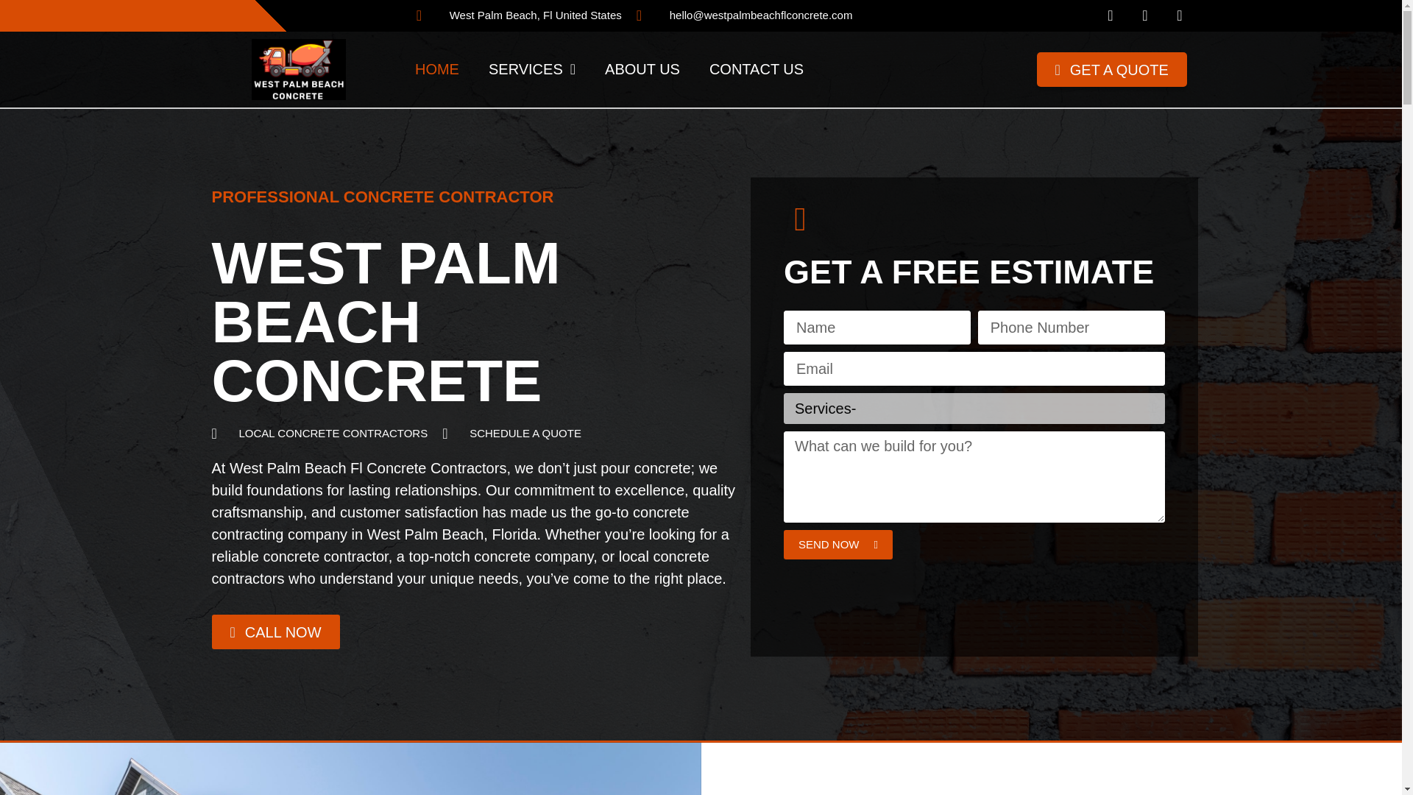 The height and width of the screenshot is (795, 1413). I want to click on CALL NOW, so click(276, 632).